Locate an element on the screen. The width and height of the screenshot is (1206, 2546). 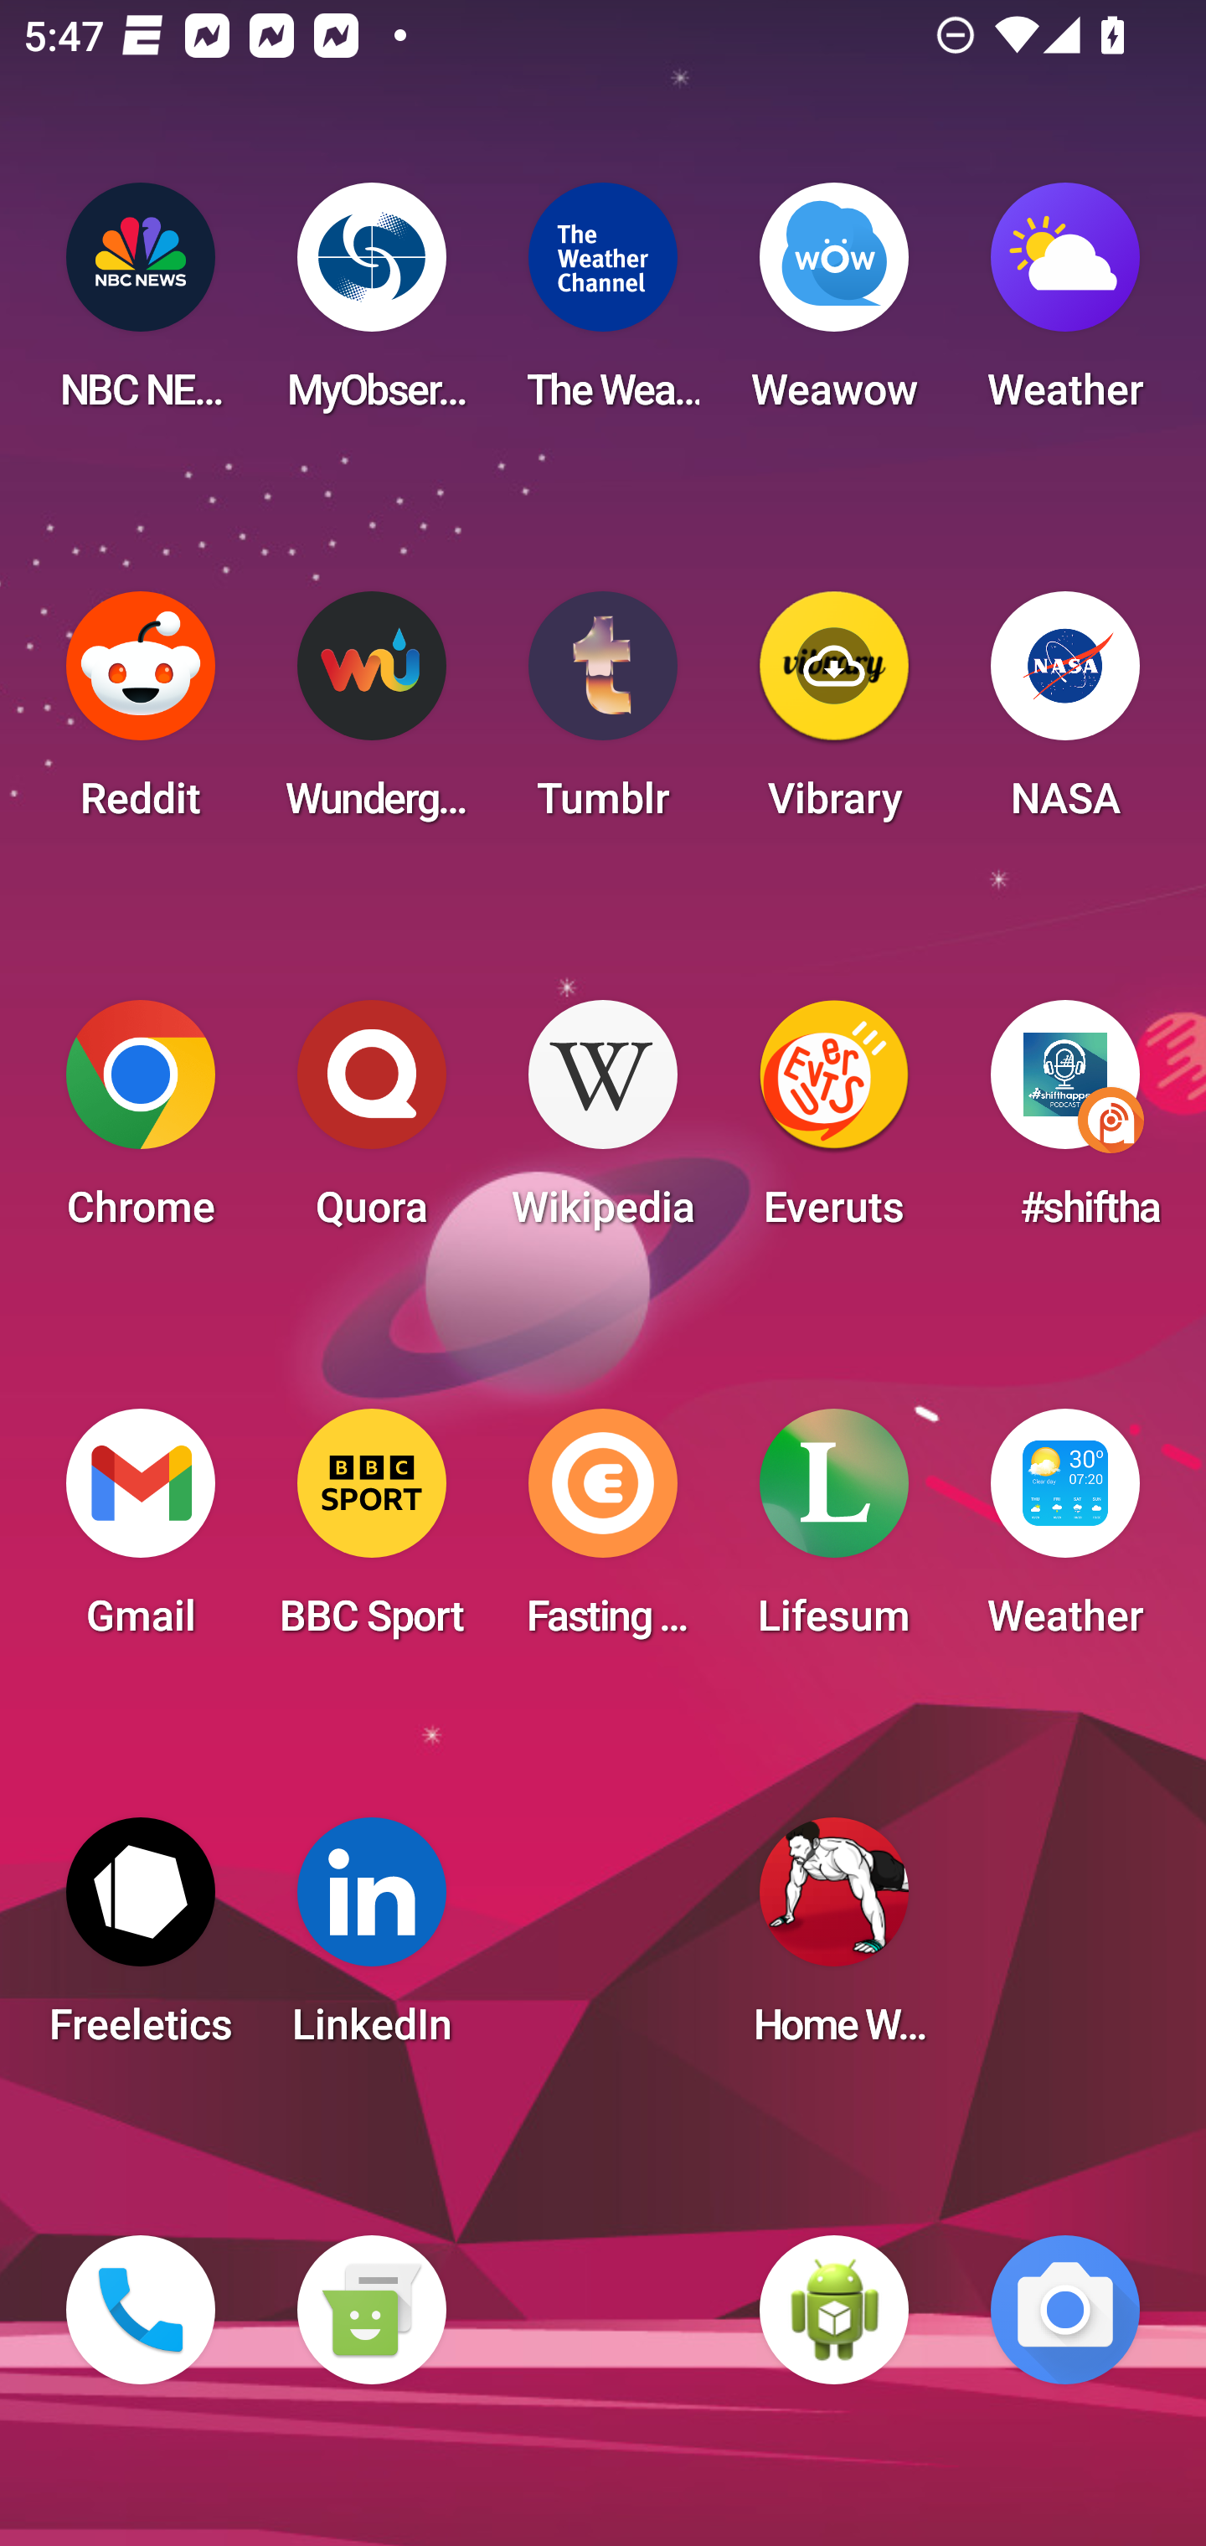
MyObservatory is located at coordinates (371, 307).